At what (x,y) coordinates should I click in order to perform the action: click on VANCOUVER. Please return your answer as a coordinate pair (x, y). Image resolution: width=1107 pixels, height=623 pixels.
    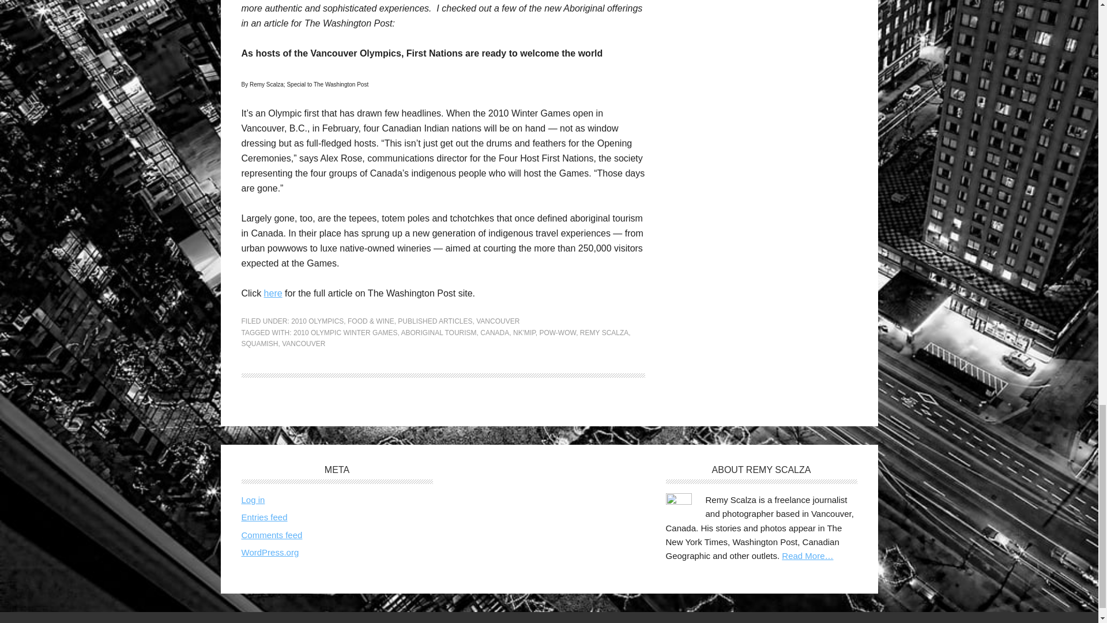
    Looking at the image, I should click on (303, 343).